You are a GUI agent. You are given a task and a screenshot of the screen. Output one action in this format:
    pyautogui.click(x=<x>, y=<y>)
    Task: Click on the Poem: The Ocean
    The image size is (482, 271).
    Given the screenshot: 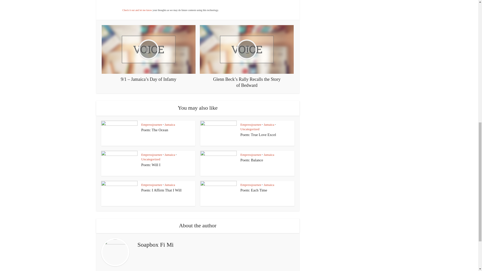 What is the action you would take?
    pyautogui.click(x=154, y=130)
    